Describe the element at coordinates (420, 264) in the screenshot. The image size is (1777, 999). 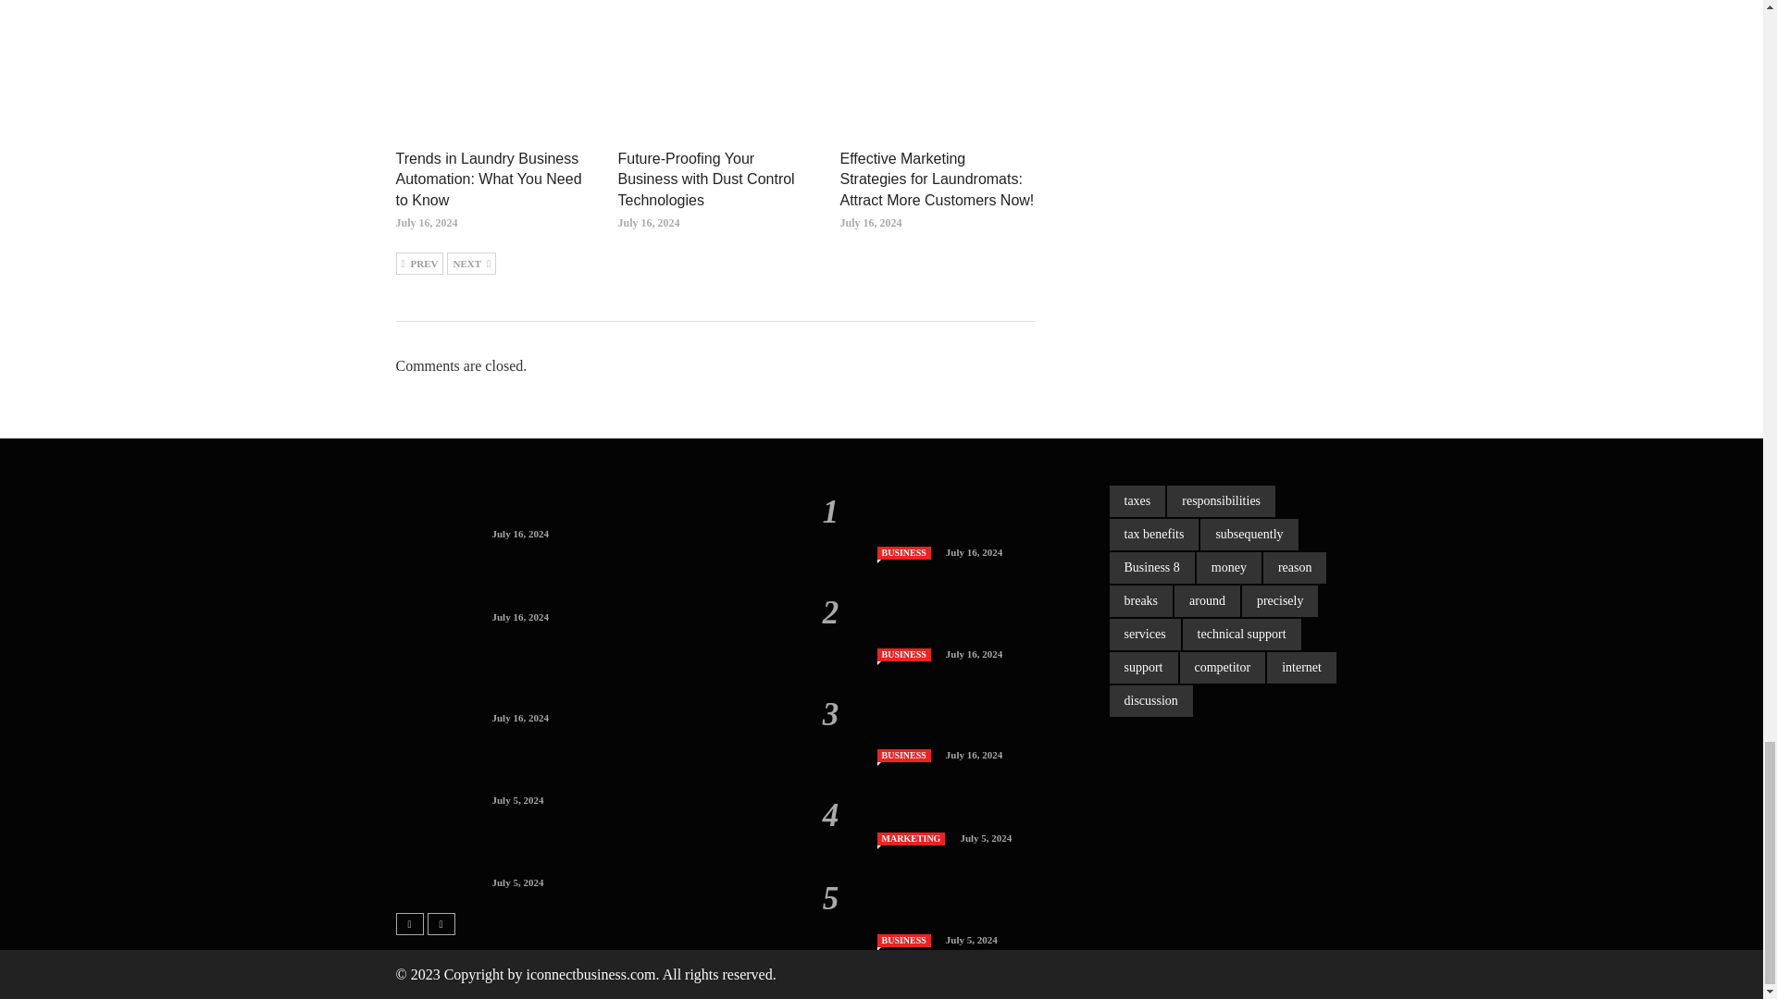
I see `Previous` at that location.